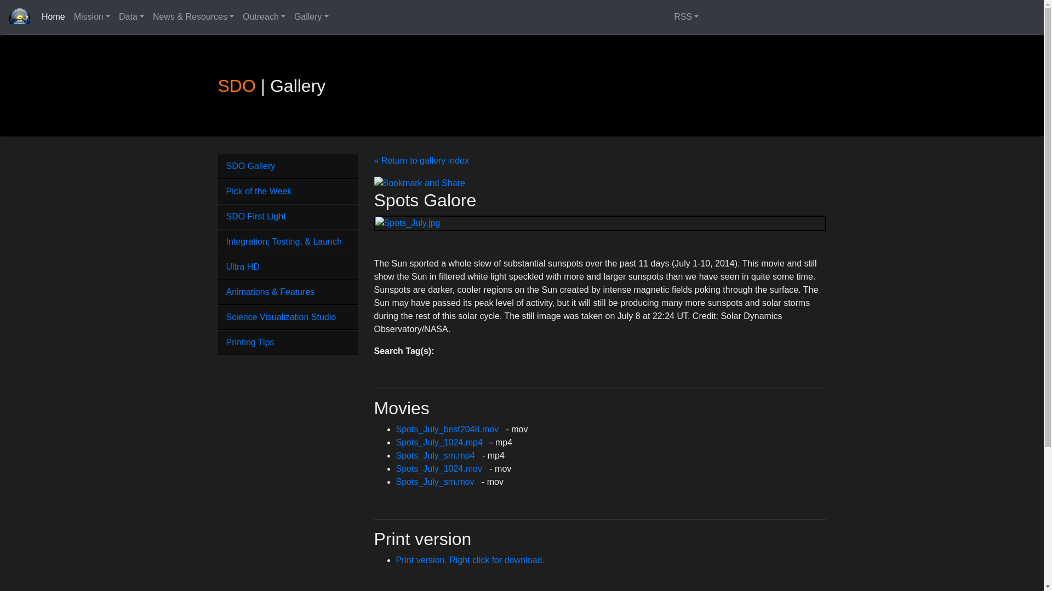 This screenshot has width=1052, height=591. What do you see at coordinates (131, 16) in the screenshot?
I see `Data` at bounding box center [131, 16].